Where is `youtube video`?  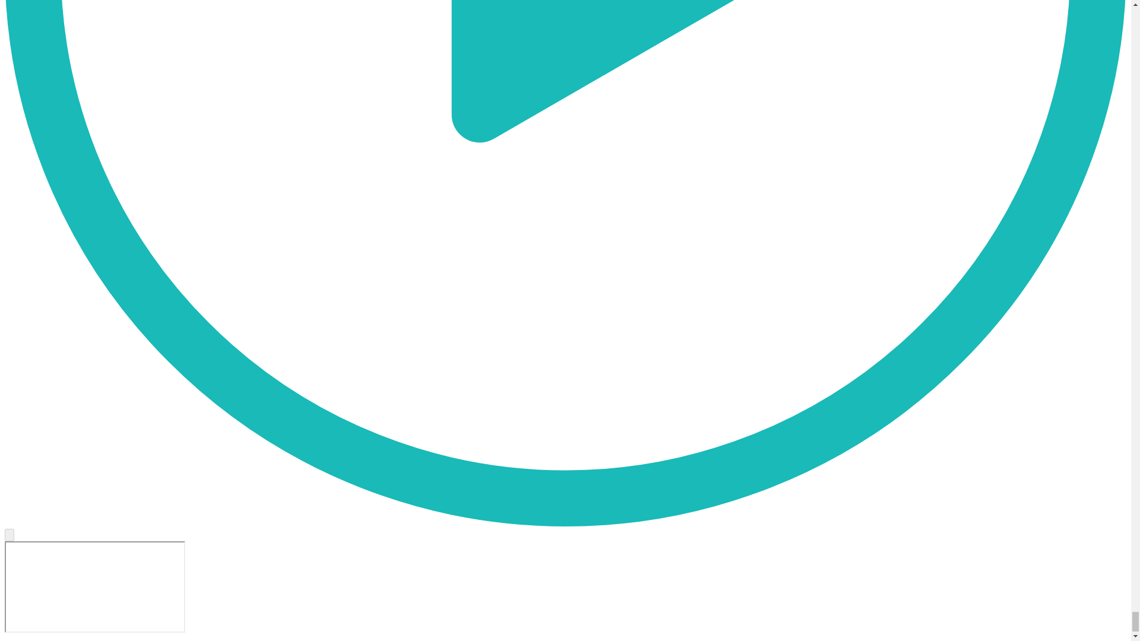 youtube video is located at coordinates (94, 586).